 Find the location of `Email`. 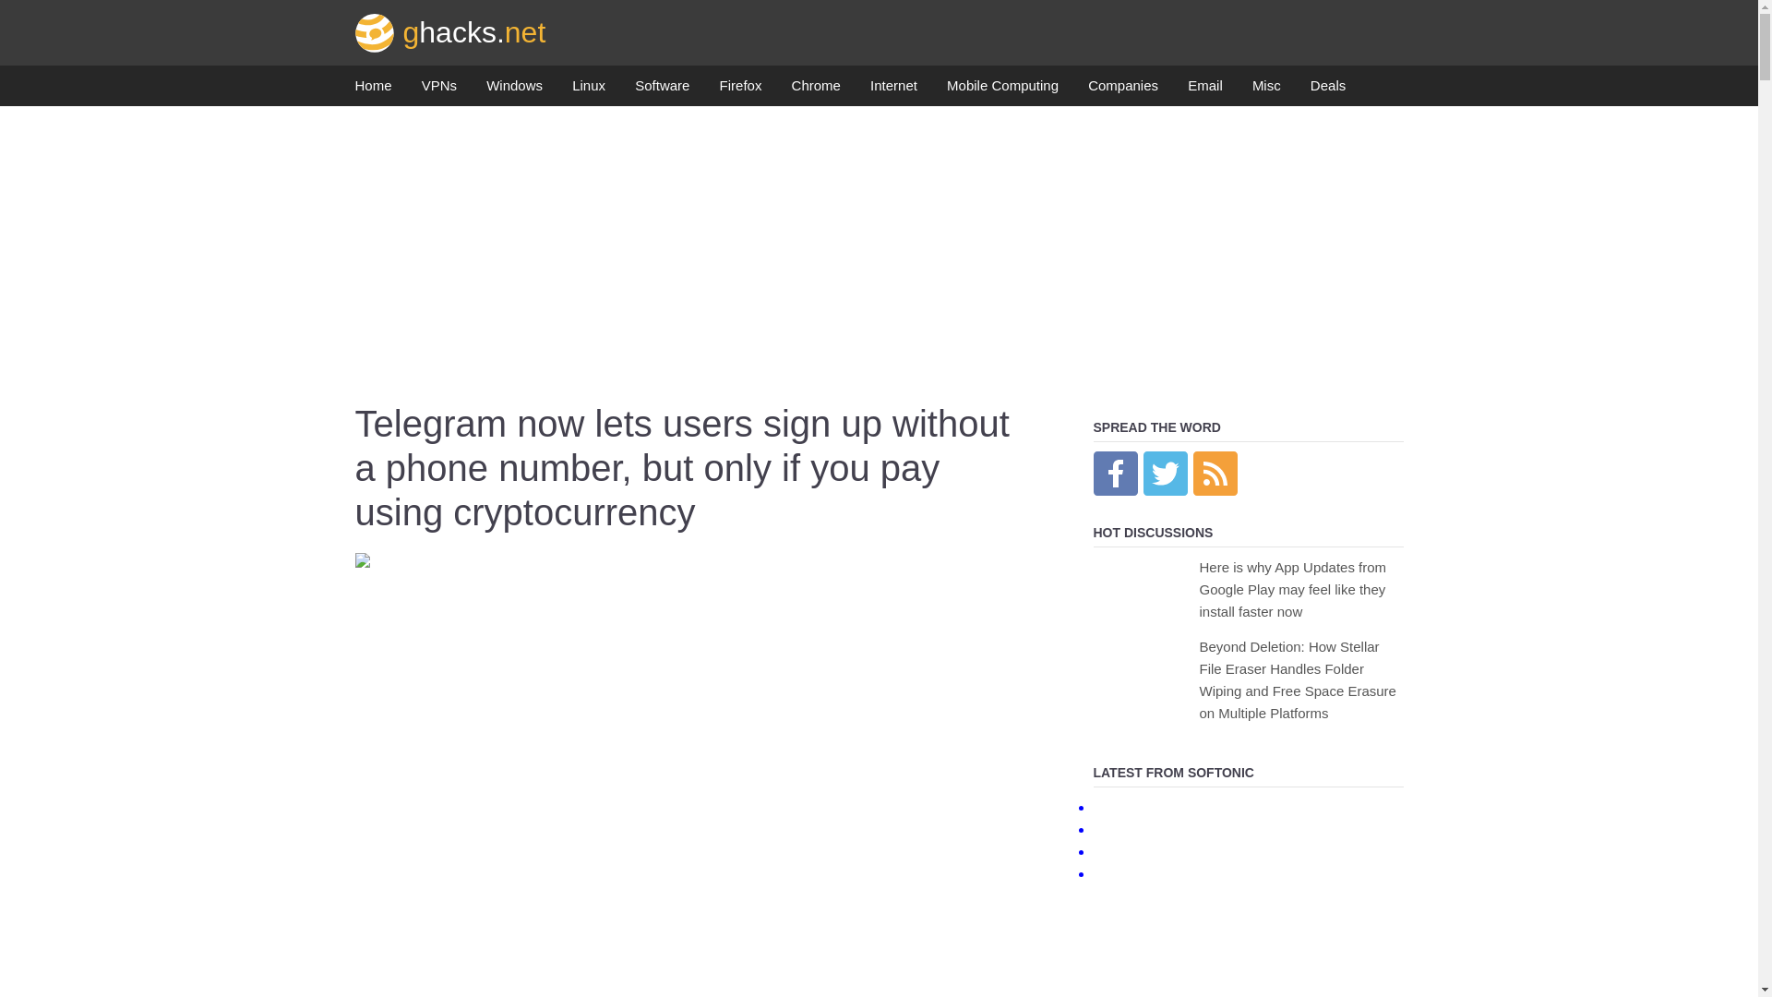

Email is located at coordinates (1204, 90).